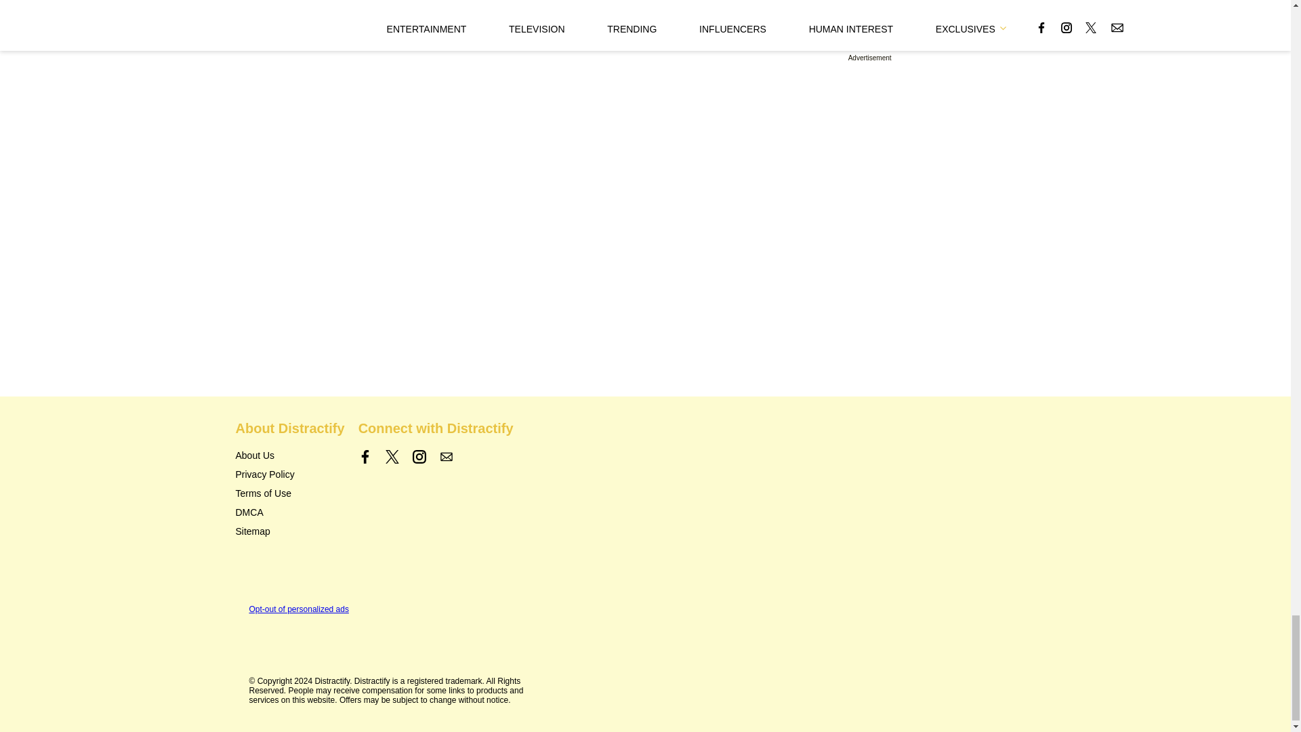  What do you see at coordinates (419, 457) in the screenshot?
I see `Link to Instagram` at bounding box center [419, 457].